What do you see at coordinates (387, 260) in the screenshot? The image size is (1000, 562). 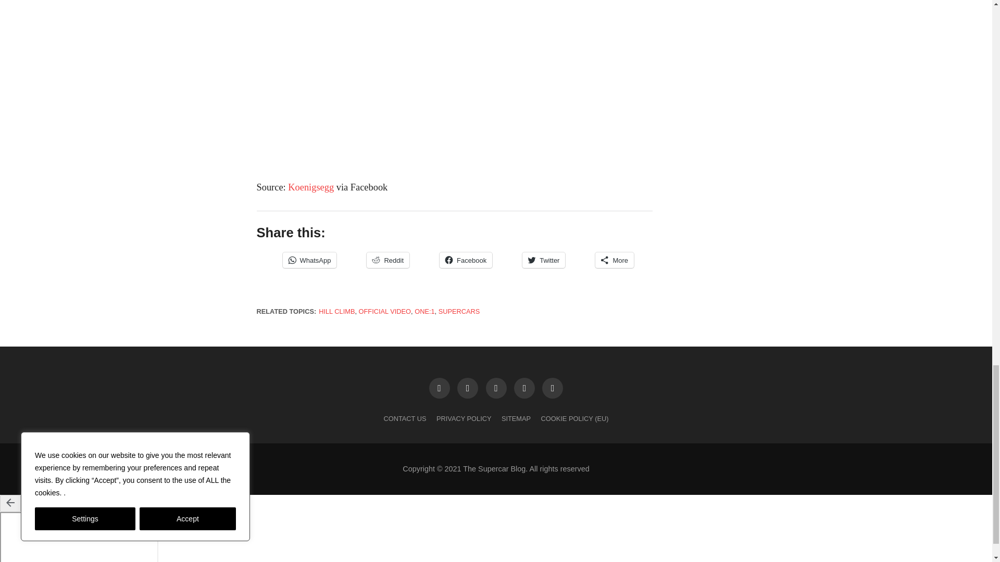 I see `Reddit` at bounding box center [387, 260].